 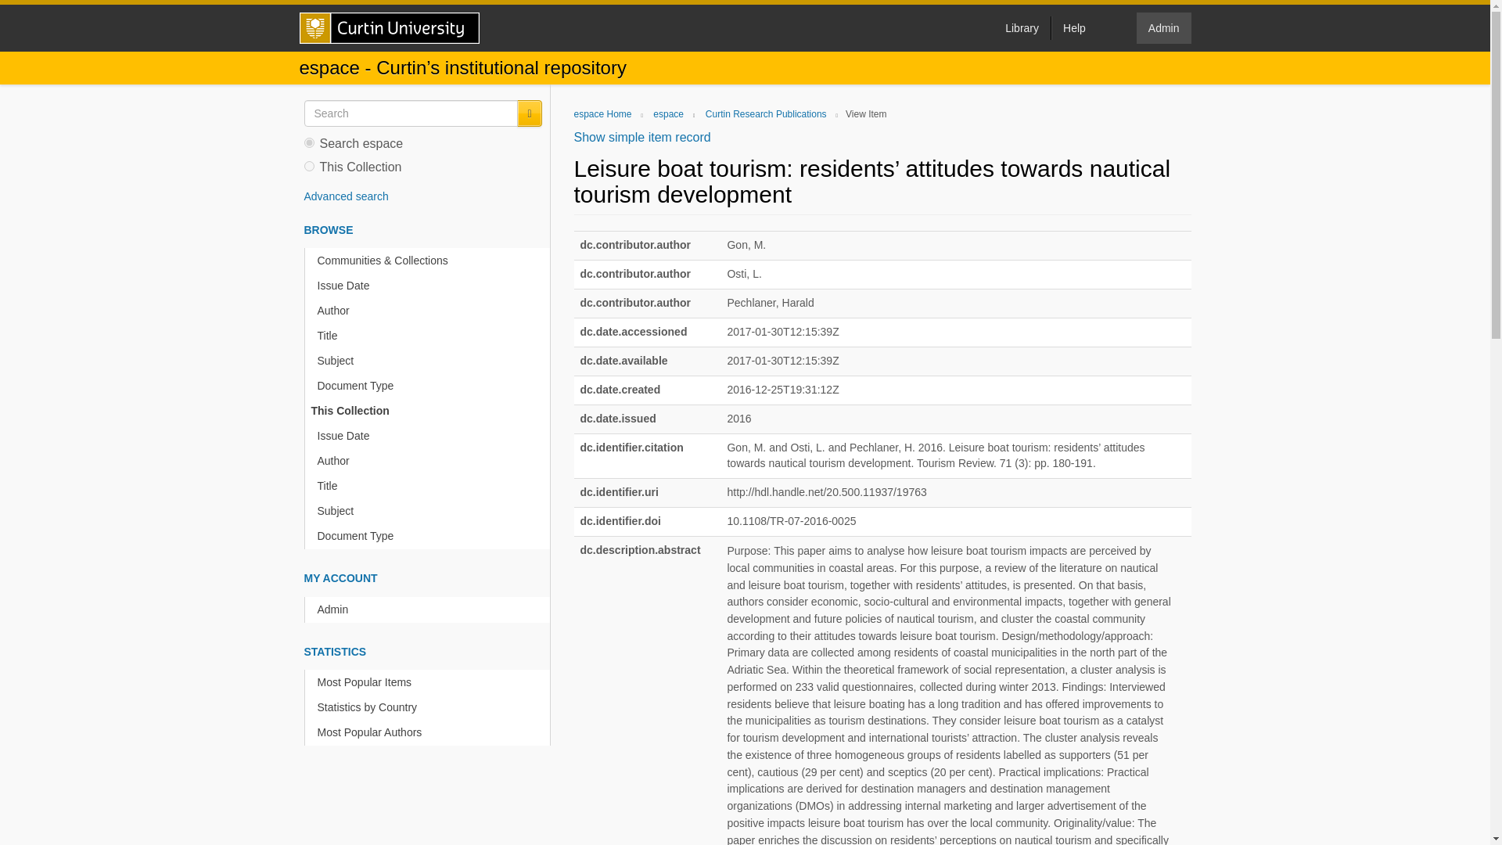 What do you see at coordinates (389, 28) in the screenshot?
I see `Curtin University Homepage` at bounding box center [389, 28].